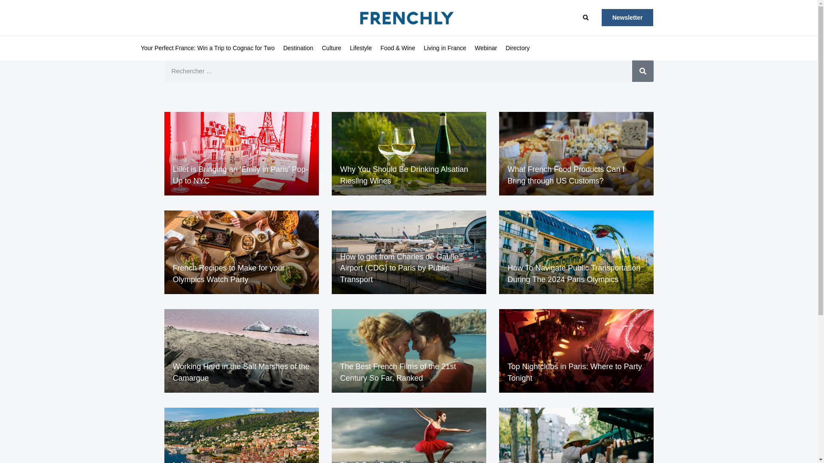  What do you see at coordinates (445, 48) in the screenshot?
I see `Living in France` at bounding box center [445, 48].